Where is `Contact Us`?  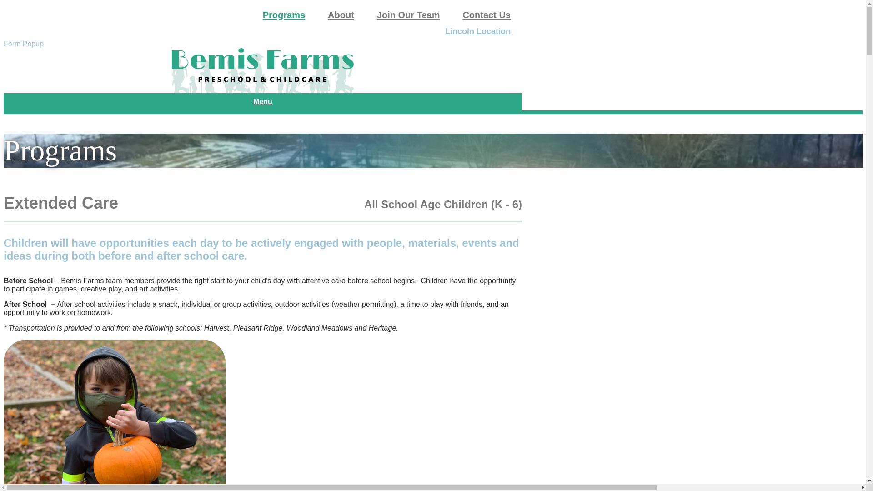 Contact Us is located at coordinates (486, 12).